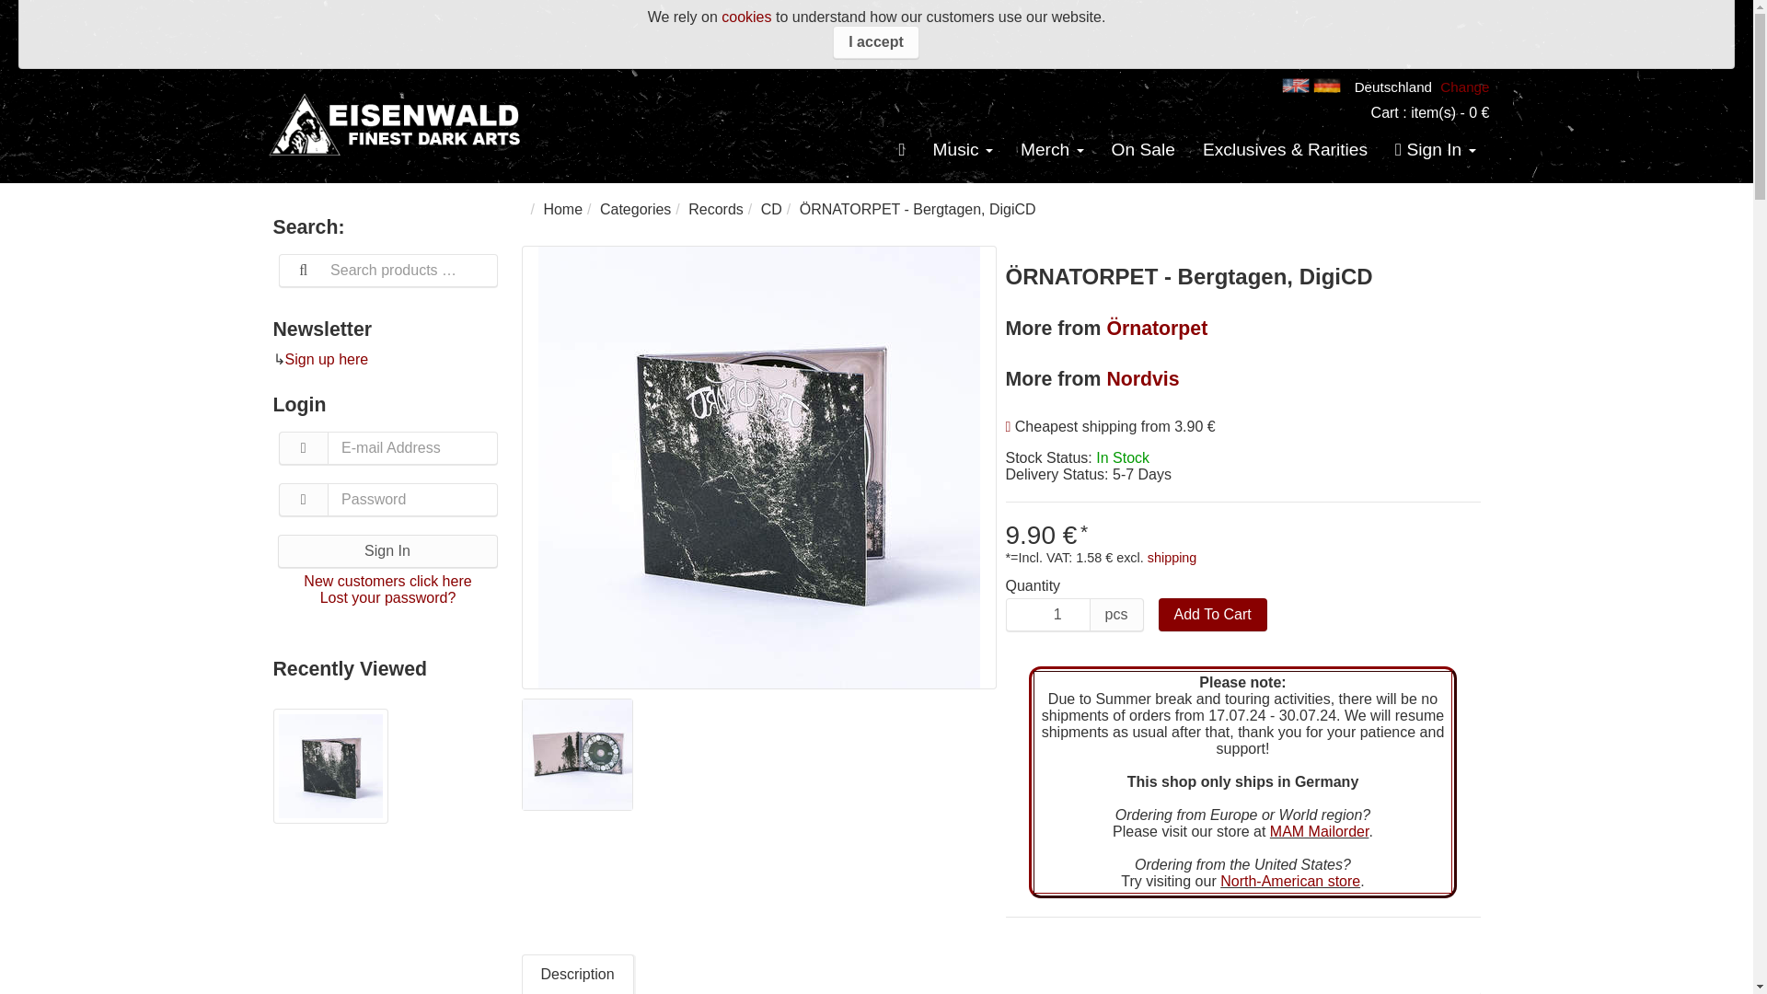 Image resolution: width=1767 pixels, height=994 pixels. I want to click on Change, so click(1464, 87).